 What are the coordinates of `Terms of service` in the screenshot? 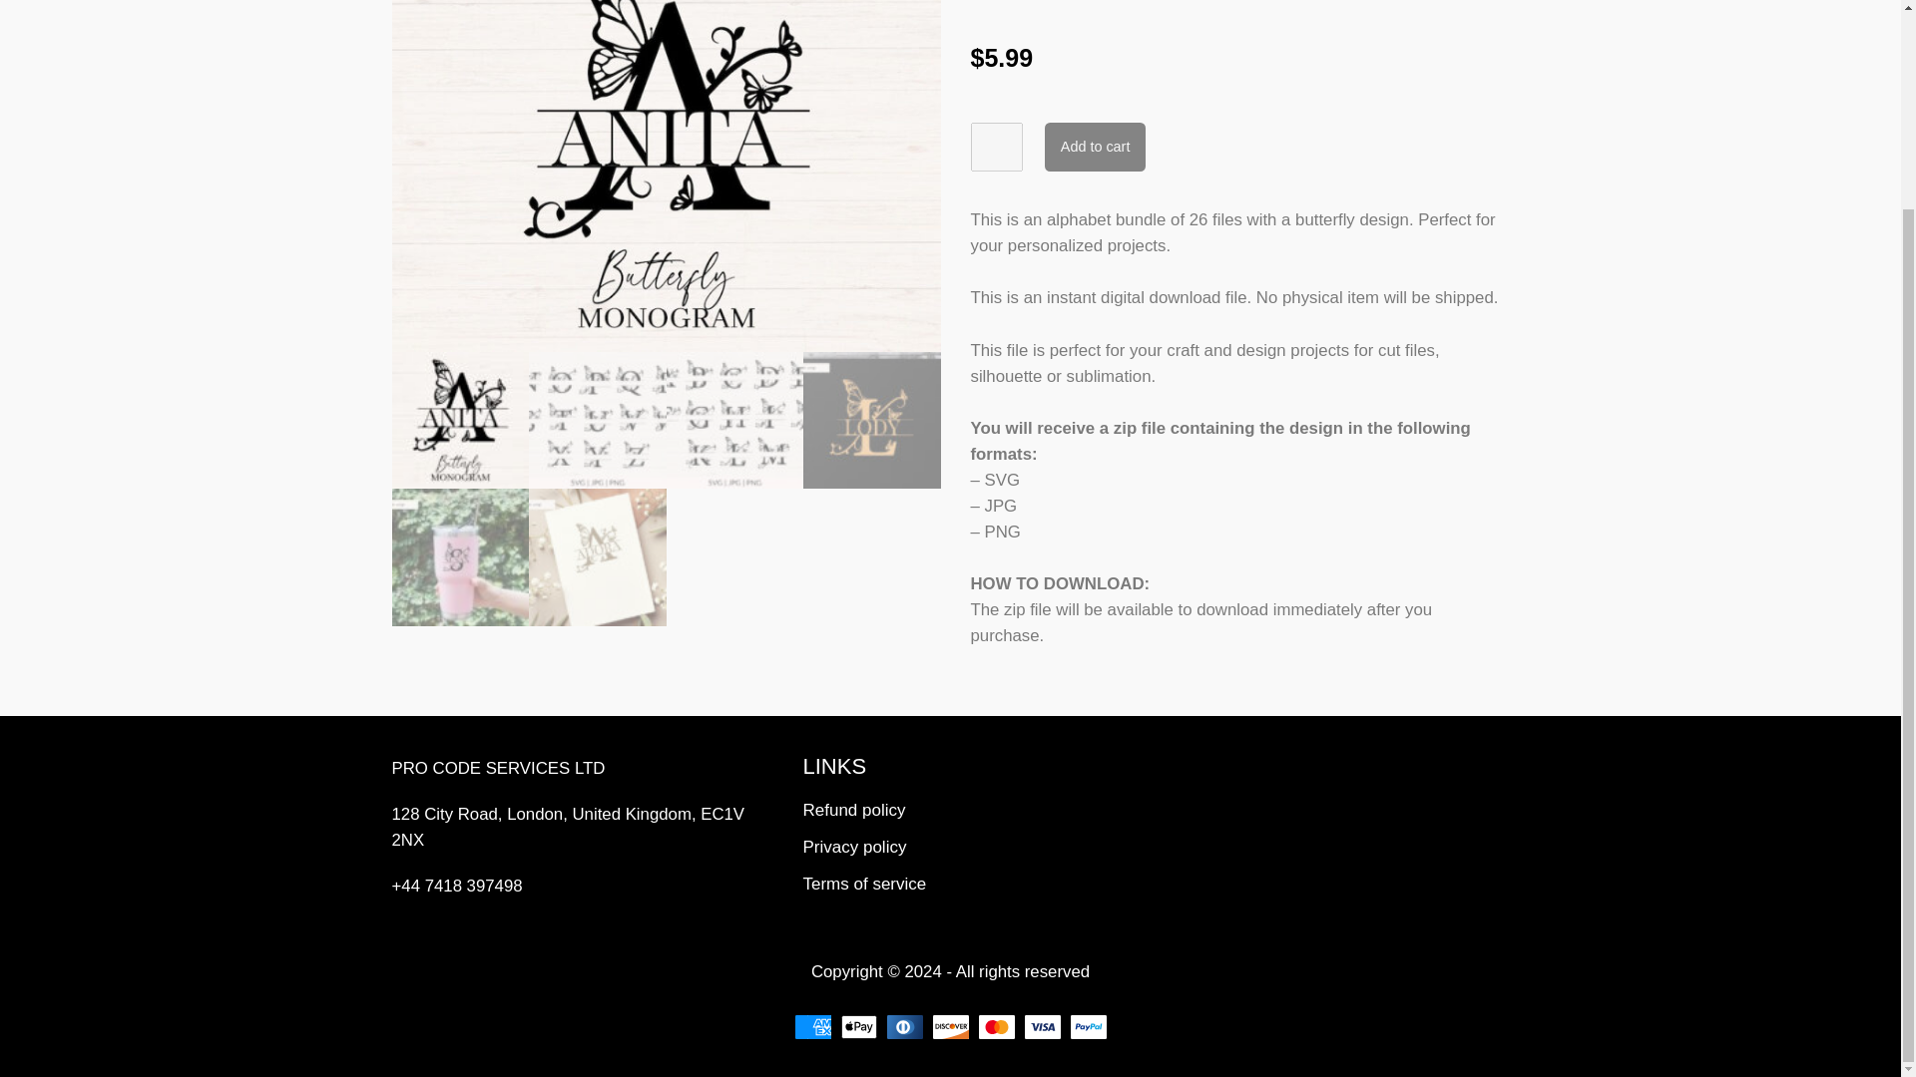 It's located at (966, 884).